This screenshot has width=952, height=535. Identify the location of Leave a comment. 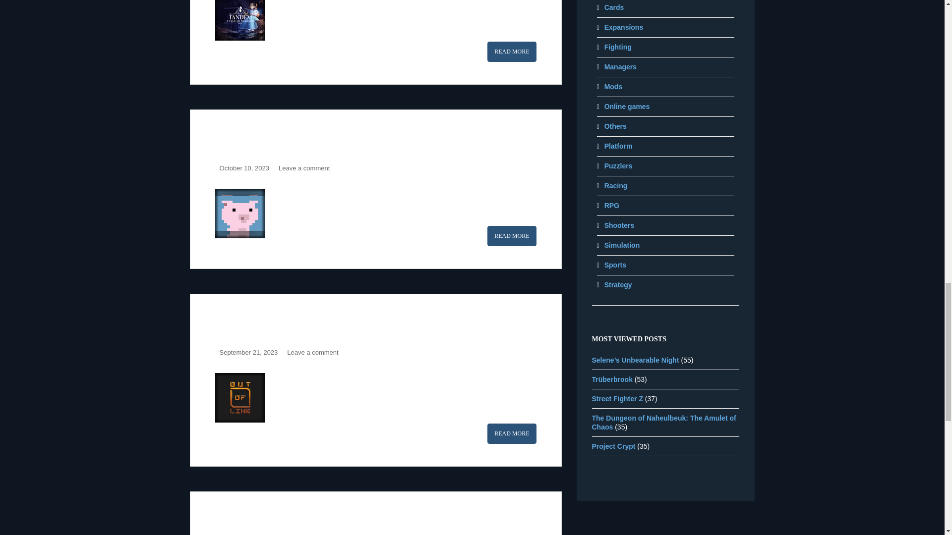
(304, 167).